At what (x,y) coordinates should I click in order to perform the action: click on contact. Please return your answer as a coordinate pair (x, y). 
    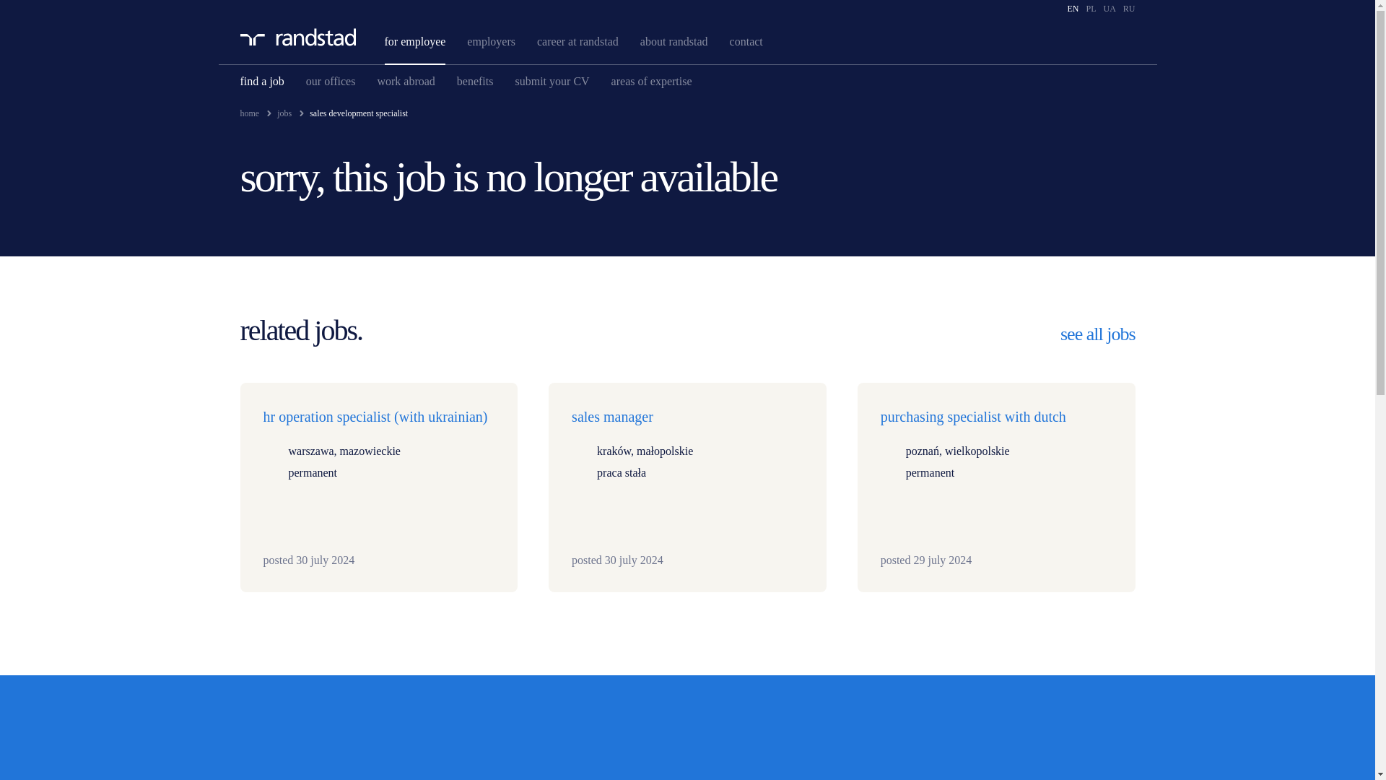
    Looking at the image, I should click on (746, 40).